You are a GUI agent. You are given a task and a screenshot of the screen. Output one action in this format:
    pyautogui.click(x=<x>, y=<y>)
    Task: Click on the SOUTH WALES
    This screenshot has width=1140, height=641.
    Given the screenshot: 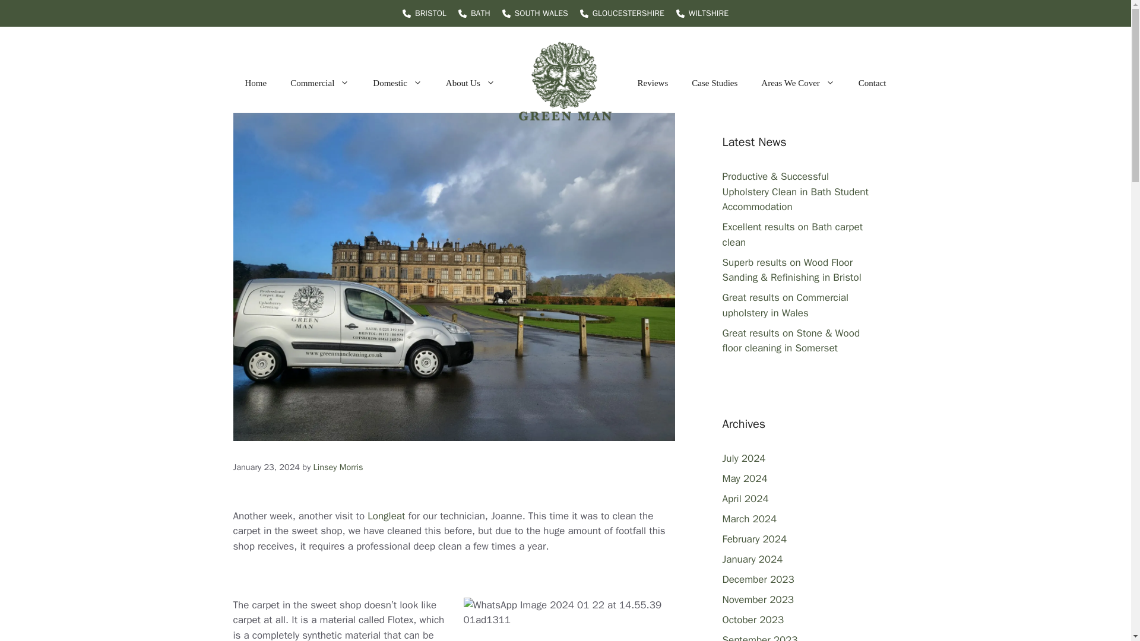 What is the action you would take?
    pyautogui.click(x=541, y=13)
    